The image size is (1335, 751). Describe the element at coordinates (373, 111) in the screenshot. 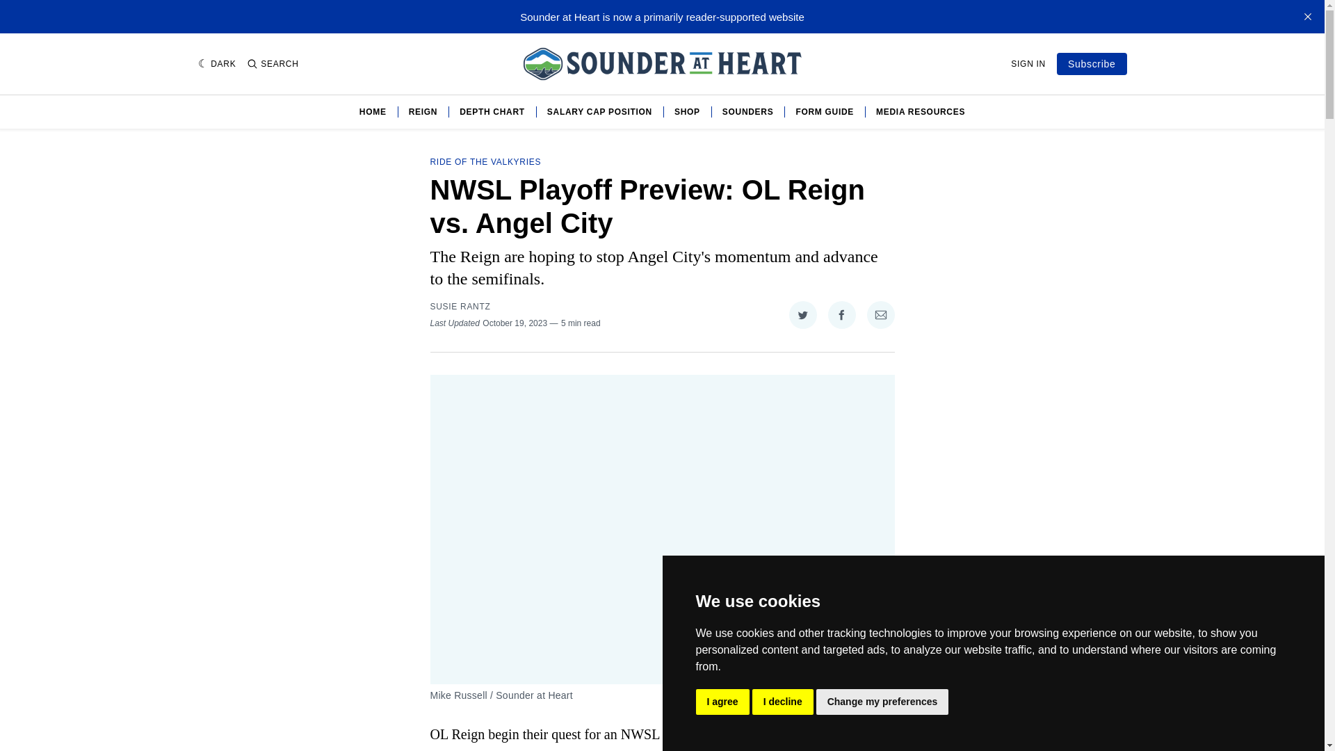

I see `HOME` at that location.